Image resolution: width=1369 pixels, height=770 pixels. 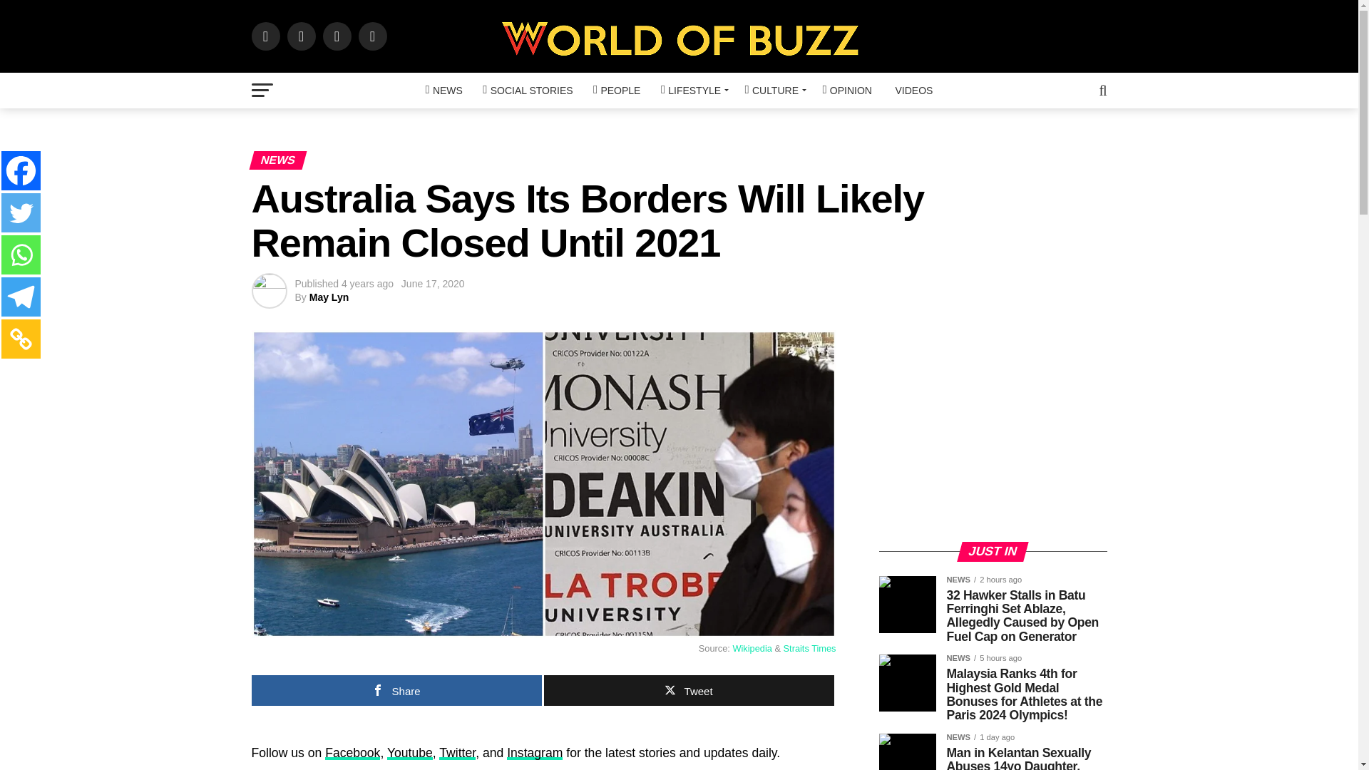 What do you see at coordinates (21, 297) in the screenshot?
I see `Telegram` at bounding box center [21, 297].